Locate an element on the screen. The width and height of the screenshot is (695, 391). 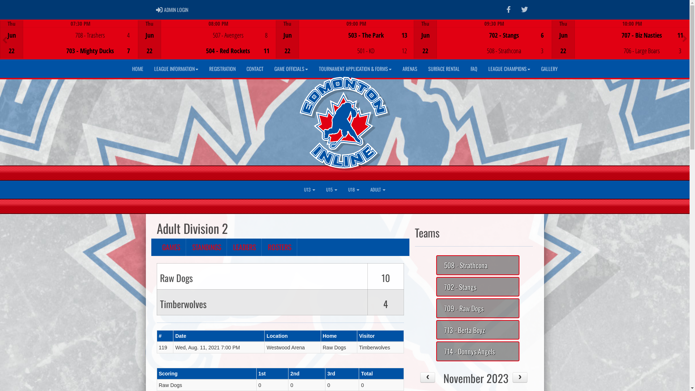
follow us is located at coordinates (525, 9).